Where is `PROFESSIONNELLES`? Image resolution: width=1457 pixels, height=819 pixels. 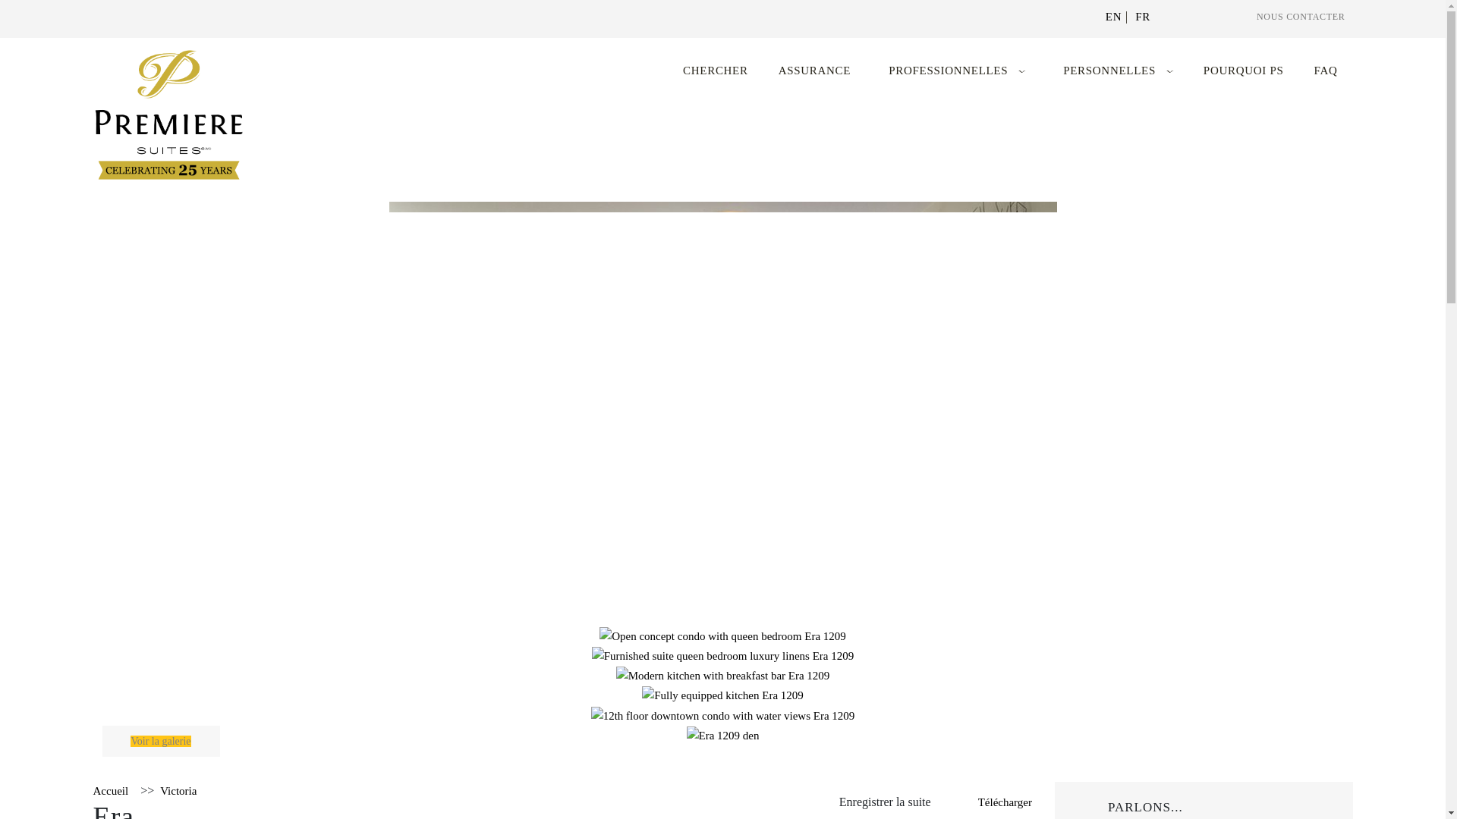 PROFESSIONNELLES is located at coordinates (949, 71).